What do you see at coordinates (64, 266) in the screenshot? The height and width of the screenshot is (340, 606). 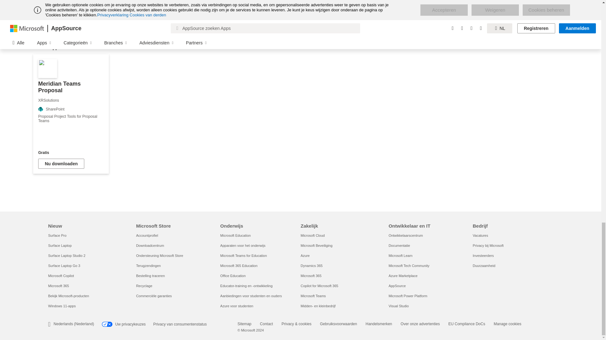 I see `Surface Laptop Go 3` at bounding box center [64, 266].